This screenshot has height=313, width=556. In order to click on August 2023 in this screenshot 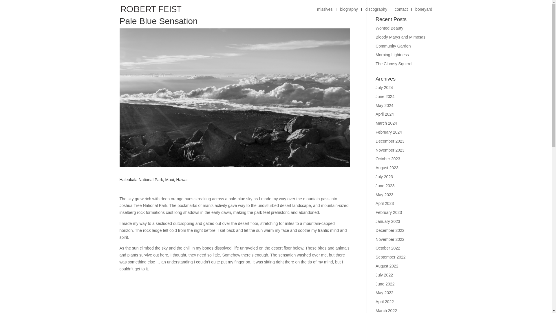, I will do `click(387, 168)`.